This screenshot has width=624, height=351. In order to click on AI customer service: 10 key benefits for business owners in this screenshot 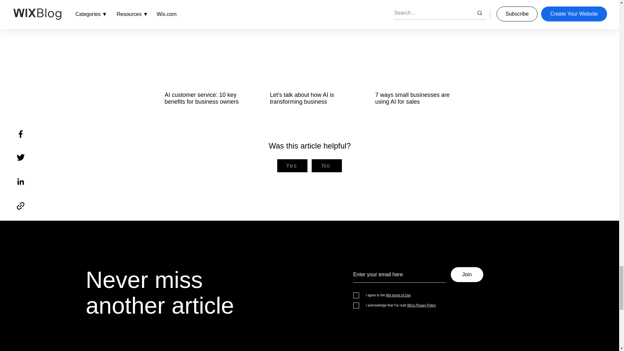, I will do `click(204, 98)`.